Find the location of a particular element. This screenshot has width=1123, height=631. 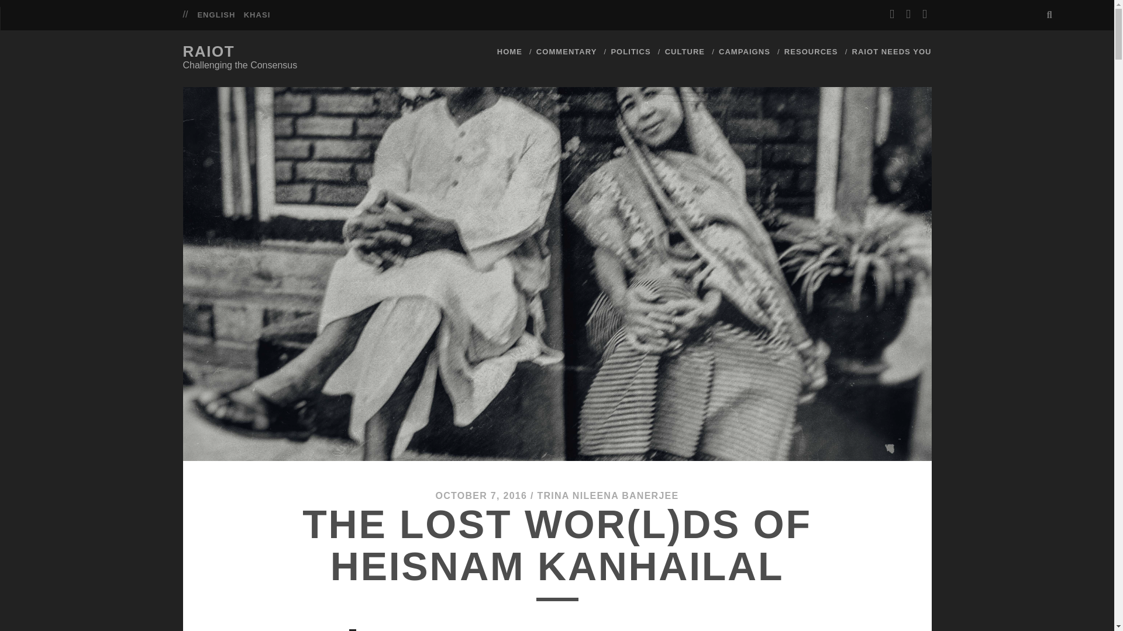

CULTURE is located at coordinates (684, 51).